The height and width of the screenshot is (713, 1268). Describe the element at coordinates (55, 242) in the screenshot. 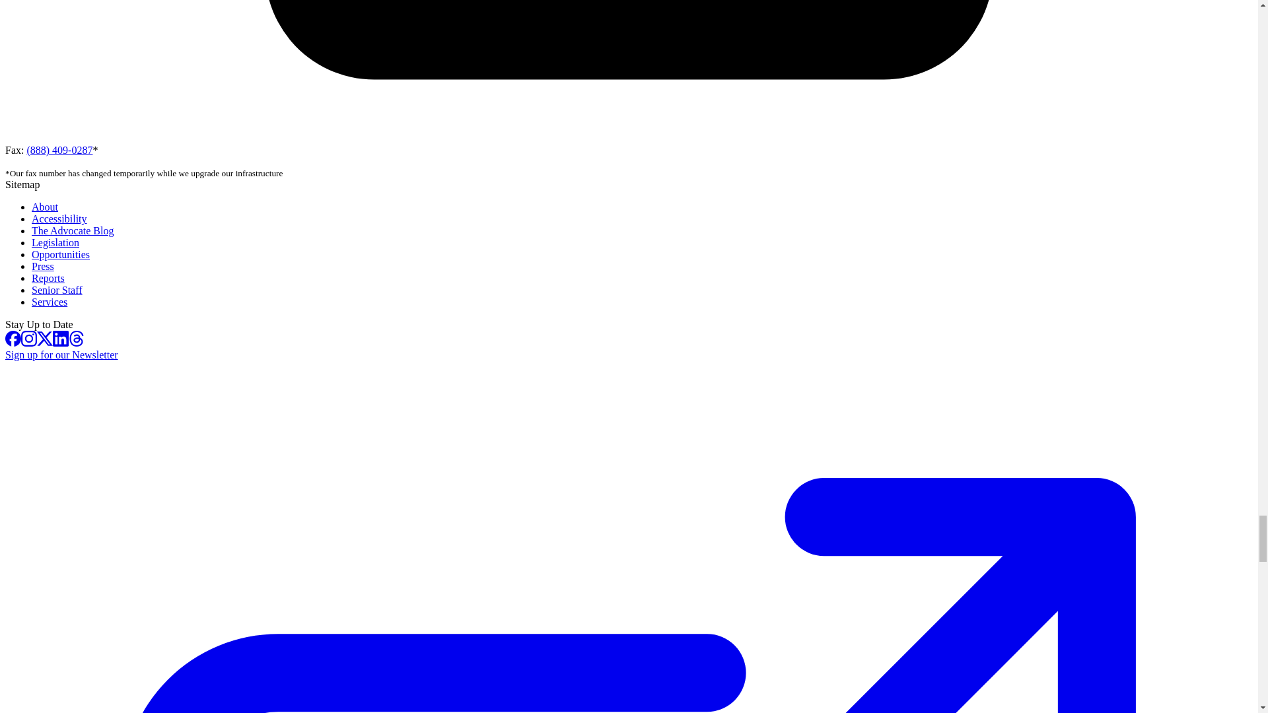

I see `Legislation` at that location.